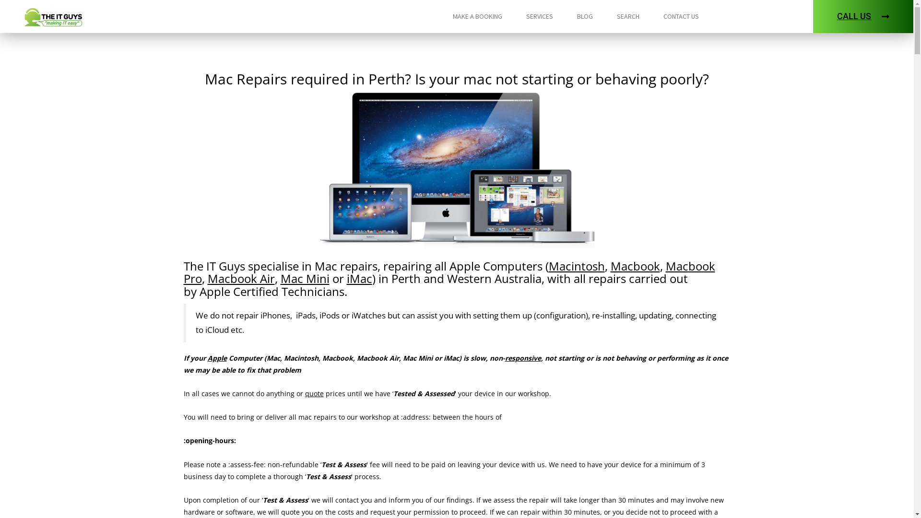 The width and height of the screenshot is (921, 518). What do you see at coordinates (539, 16) in the screenshot?
I see `SERVICES` at bounding box center [539, 16].